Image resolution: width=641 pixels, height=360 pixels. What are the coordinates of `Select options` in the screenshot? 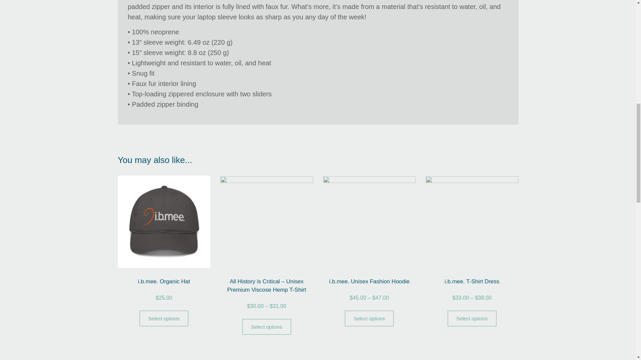 It's located at (266, 327).